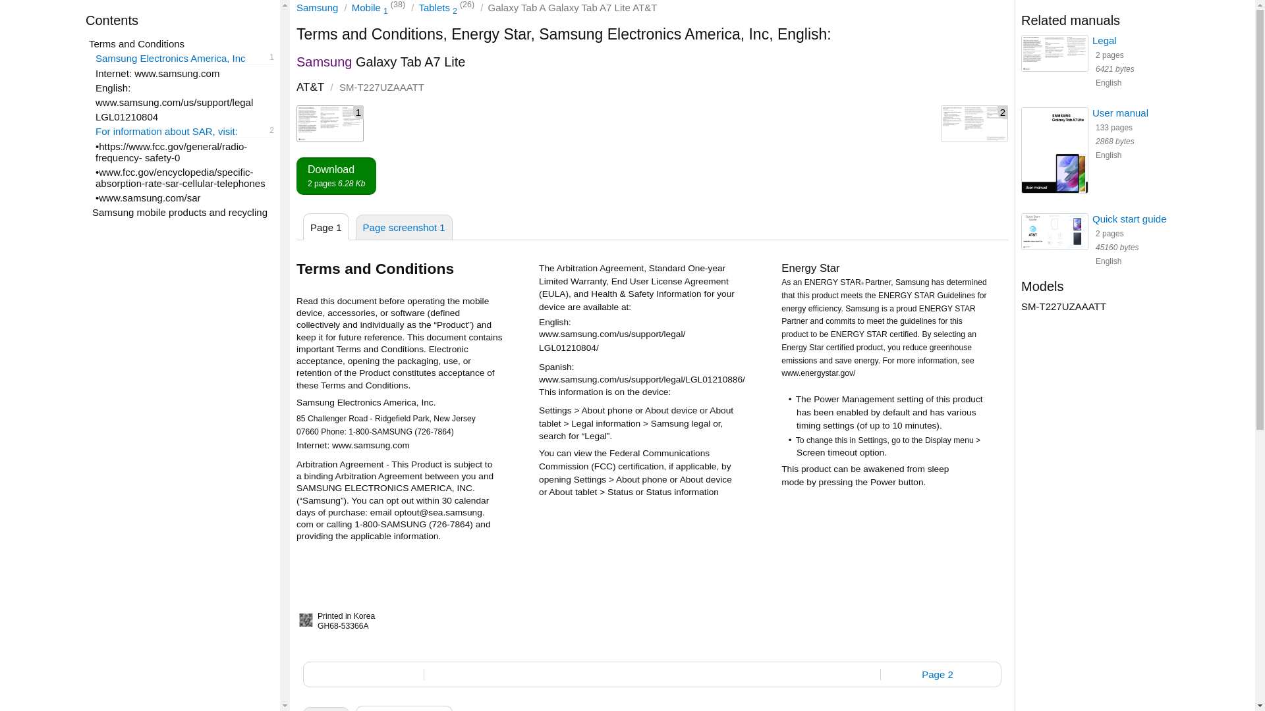  Describe the element at coordinates (316, 8) in the screenshot. I see `1` at that location.